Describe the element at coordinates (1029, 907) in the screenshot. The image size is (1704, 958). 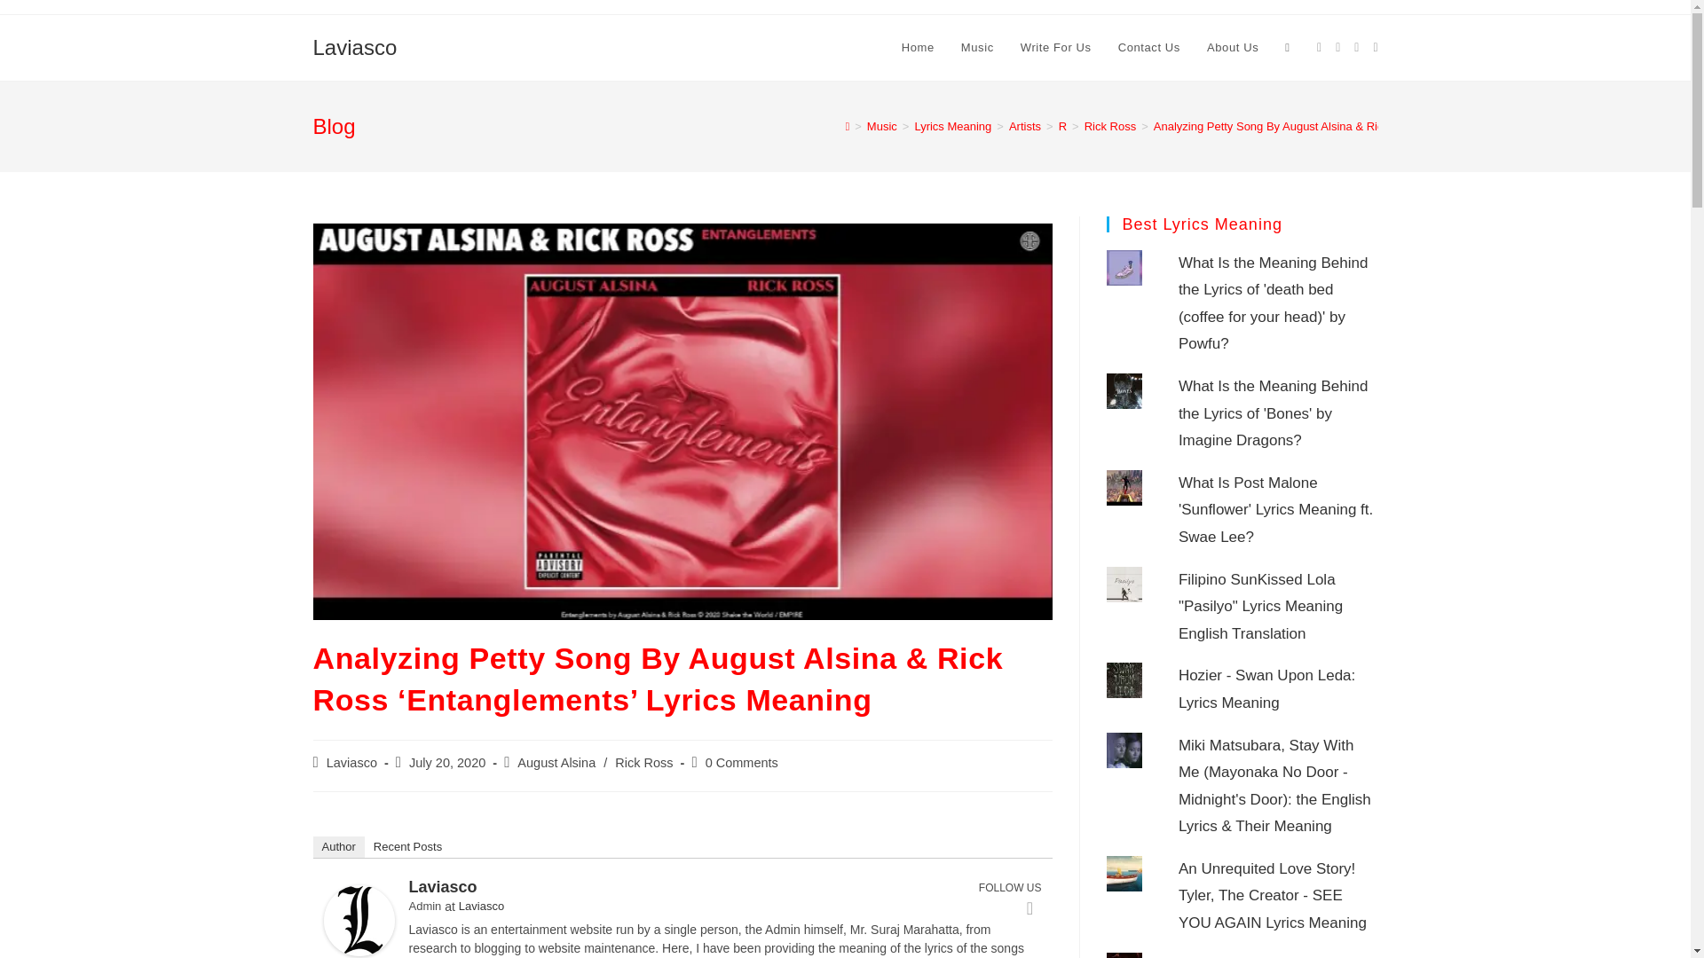
I see `Twitter` at that location.